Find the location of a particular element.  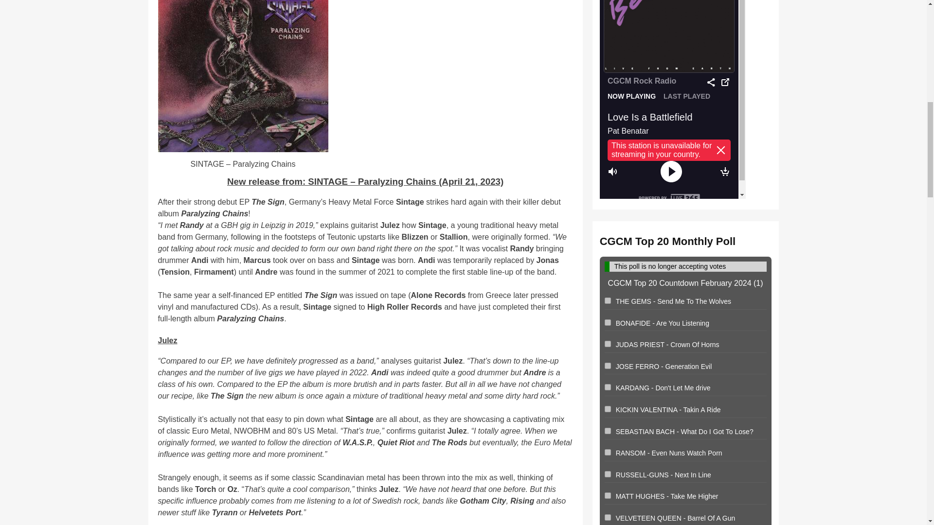

683 is located at coordinates (607, 343).